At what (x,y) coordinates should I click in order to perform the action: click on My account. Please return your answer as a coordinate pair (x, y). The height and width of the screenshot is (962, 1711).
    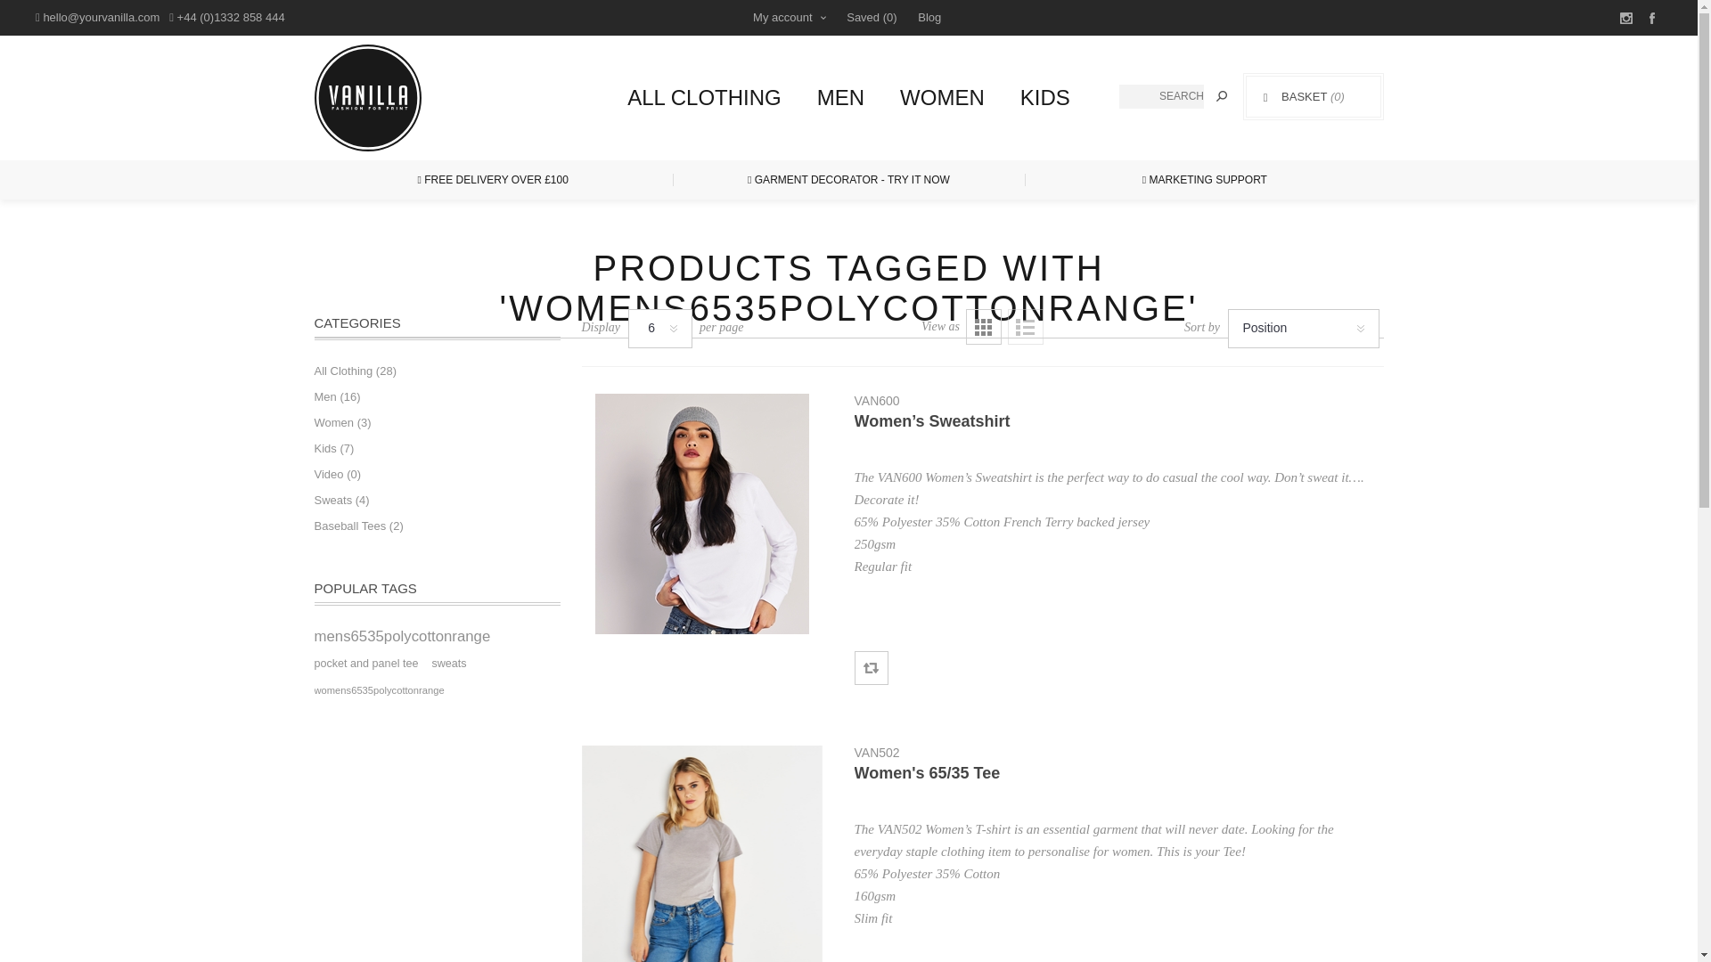
    Looking at the image, I should click on (788, 18).